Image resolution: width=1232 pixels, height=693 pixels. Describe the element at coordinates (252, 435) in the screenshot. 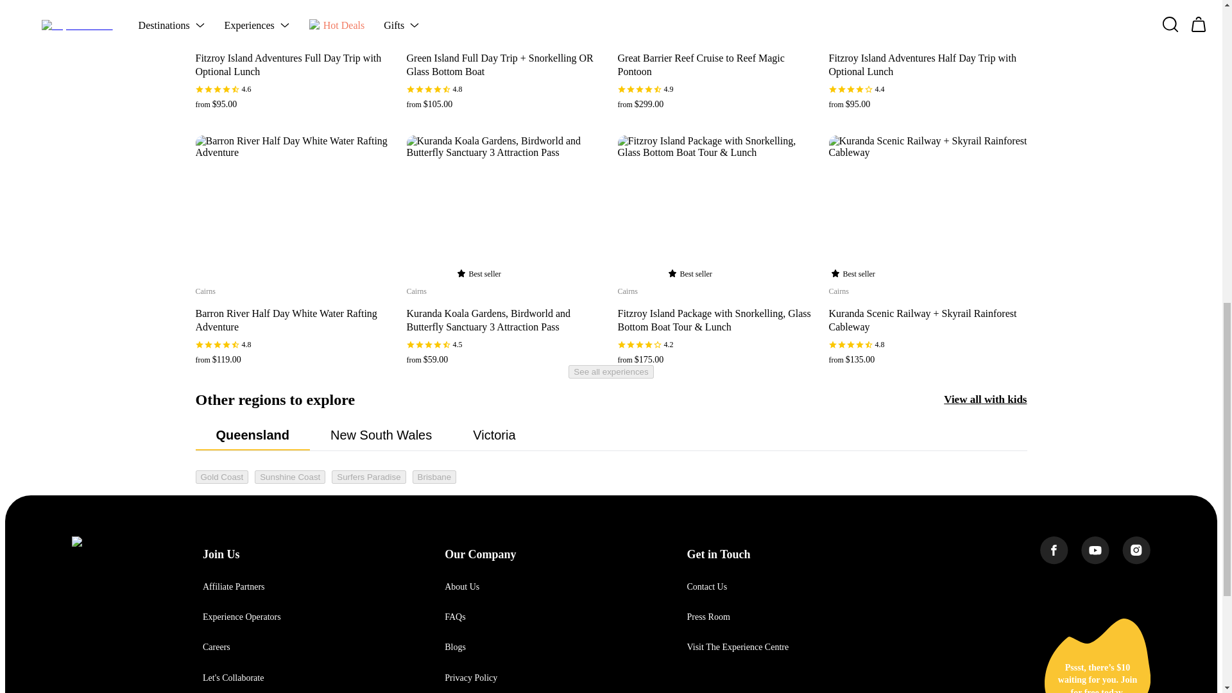

I see `Queensland` at that location.